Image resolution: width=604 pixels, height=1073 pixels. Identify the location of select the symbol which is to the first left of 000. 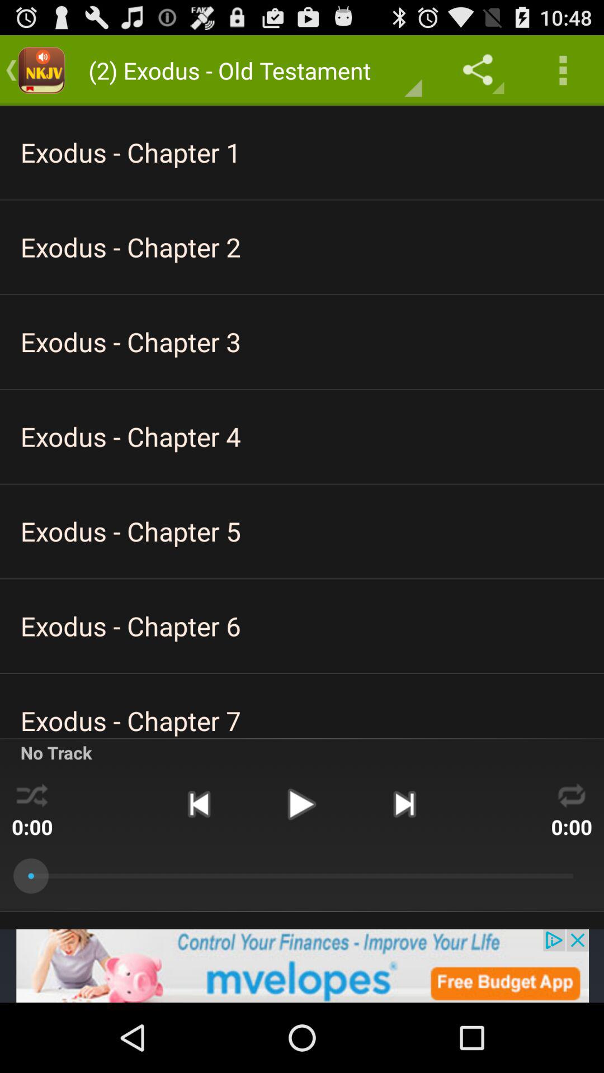
(404, 804).